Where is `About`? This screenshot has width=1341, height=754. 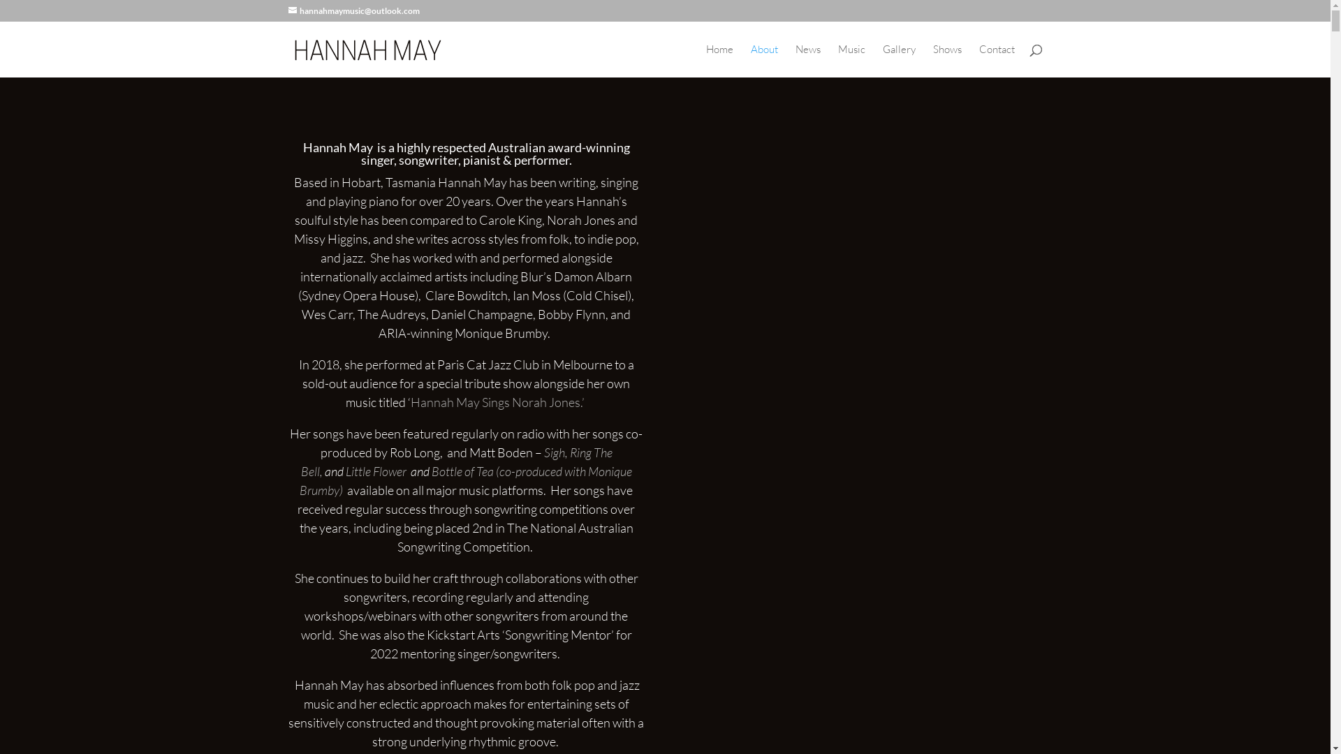
About is located at coordinates (764, 61).